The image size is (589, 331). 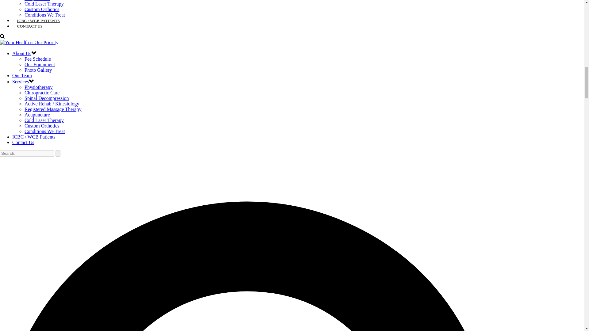 I want to click on Conditions We Treat, so click(x=45, y=15).